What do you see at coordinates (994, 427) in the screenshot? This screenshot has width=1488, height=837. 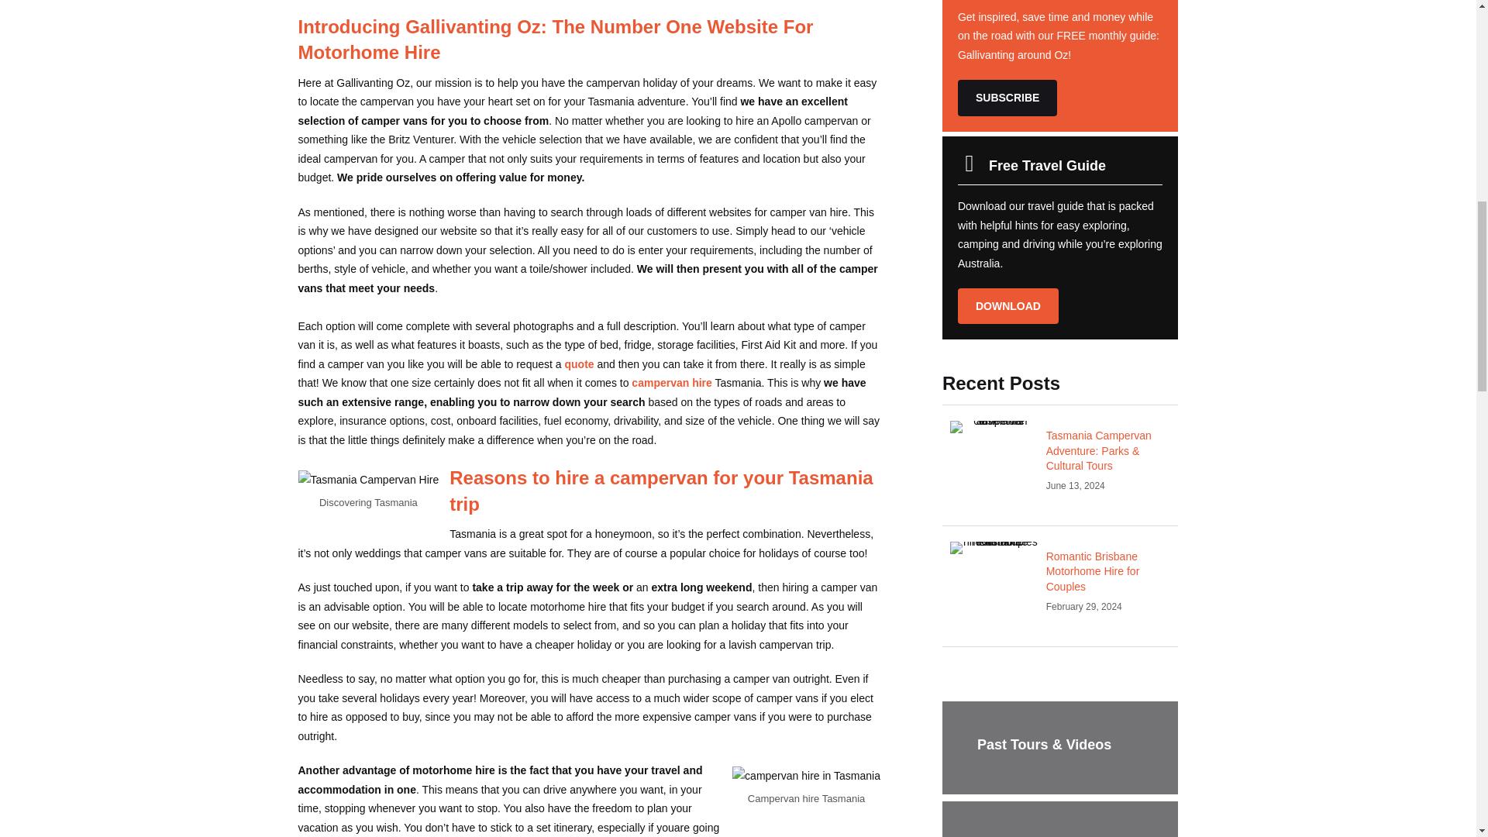 I see `IMG 2107` at bounding box center [994, 427].